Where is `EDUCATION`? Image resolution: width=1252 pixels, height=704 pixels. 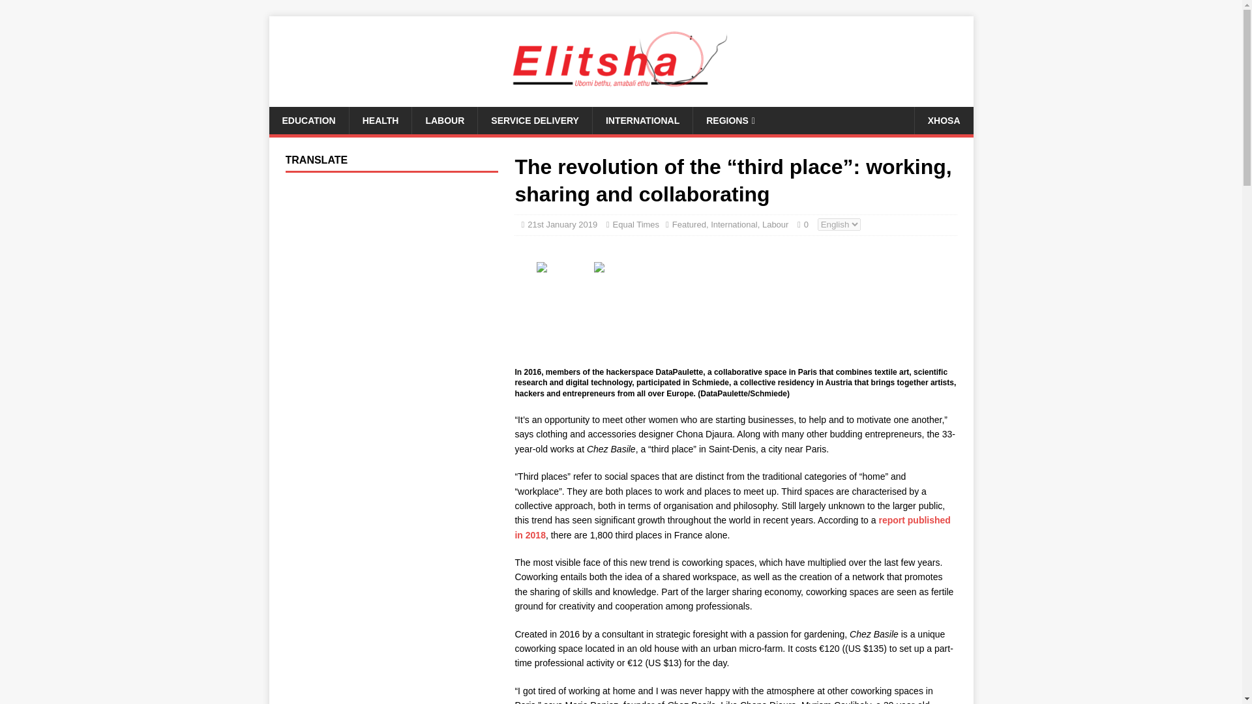 EDUCATION is located at coordinates (308, 121).